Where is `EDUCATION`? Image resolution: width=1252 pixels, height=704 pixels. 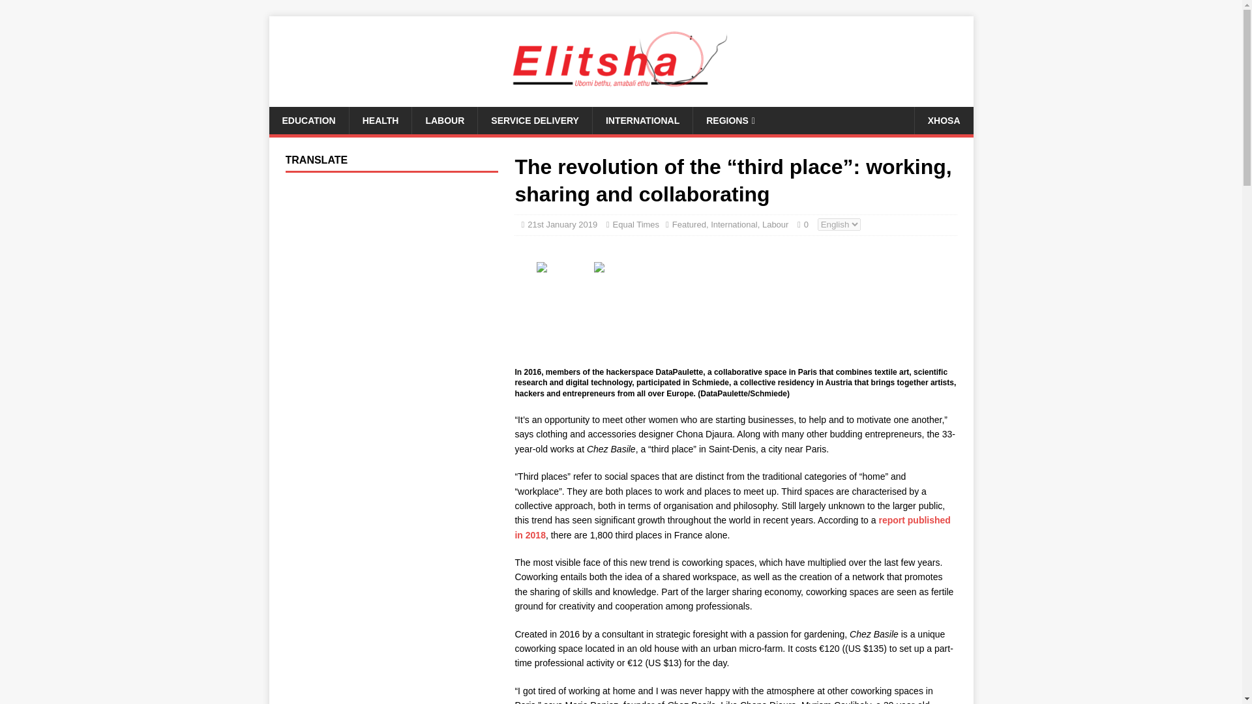 EDUCATION is located at coordinates (308, 121).